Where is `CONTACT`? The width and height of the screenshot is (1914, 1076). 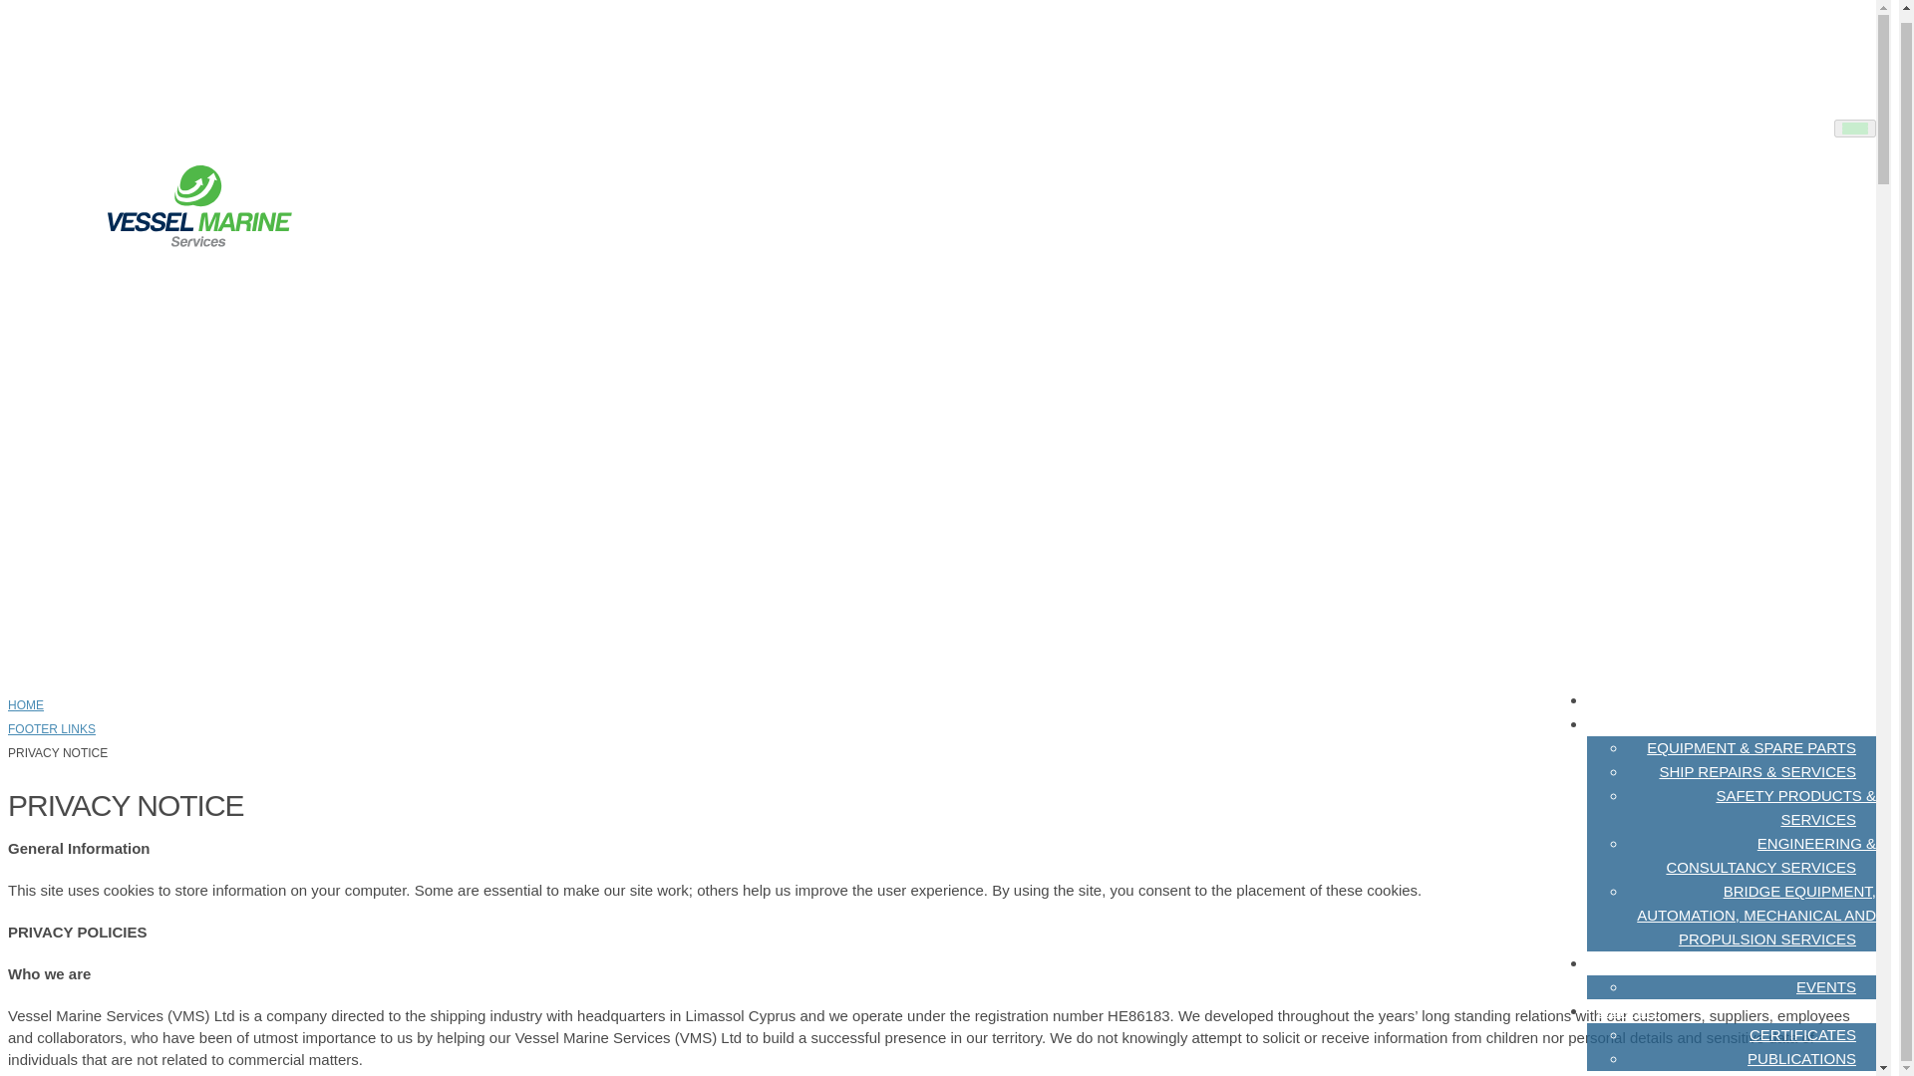
CONTACT is located at coordinates (1632, 1065).